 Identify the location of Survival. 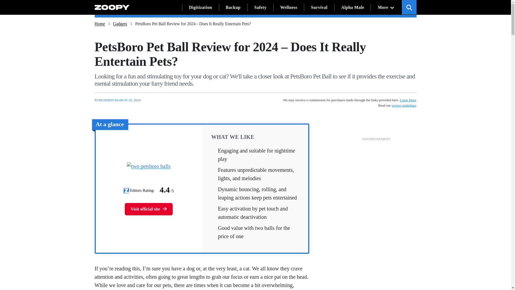
(319, 8).